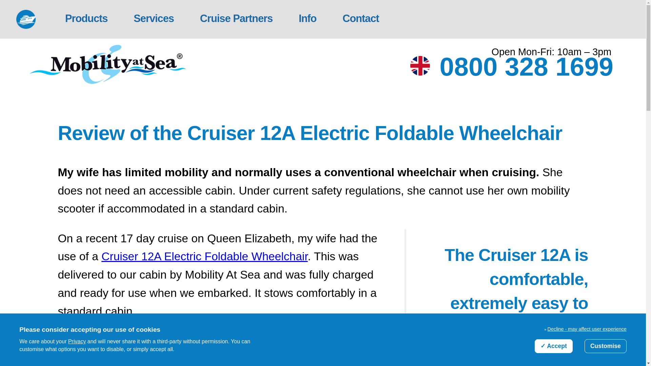 The height and width of the screenshot is (366, 651). I want to click on Contact, so click(360, 19).